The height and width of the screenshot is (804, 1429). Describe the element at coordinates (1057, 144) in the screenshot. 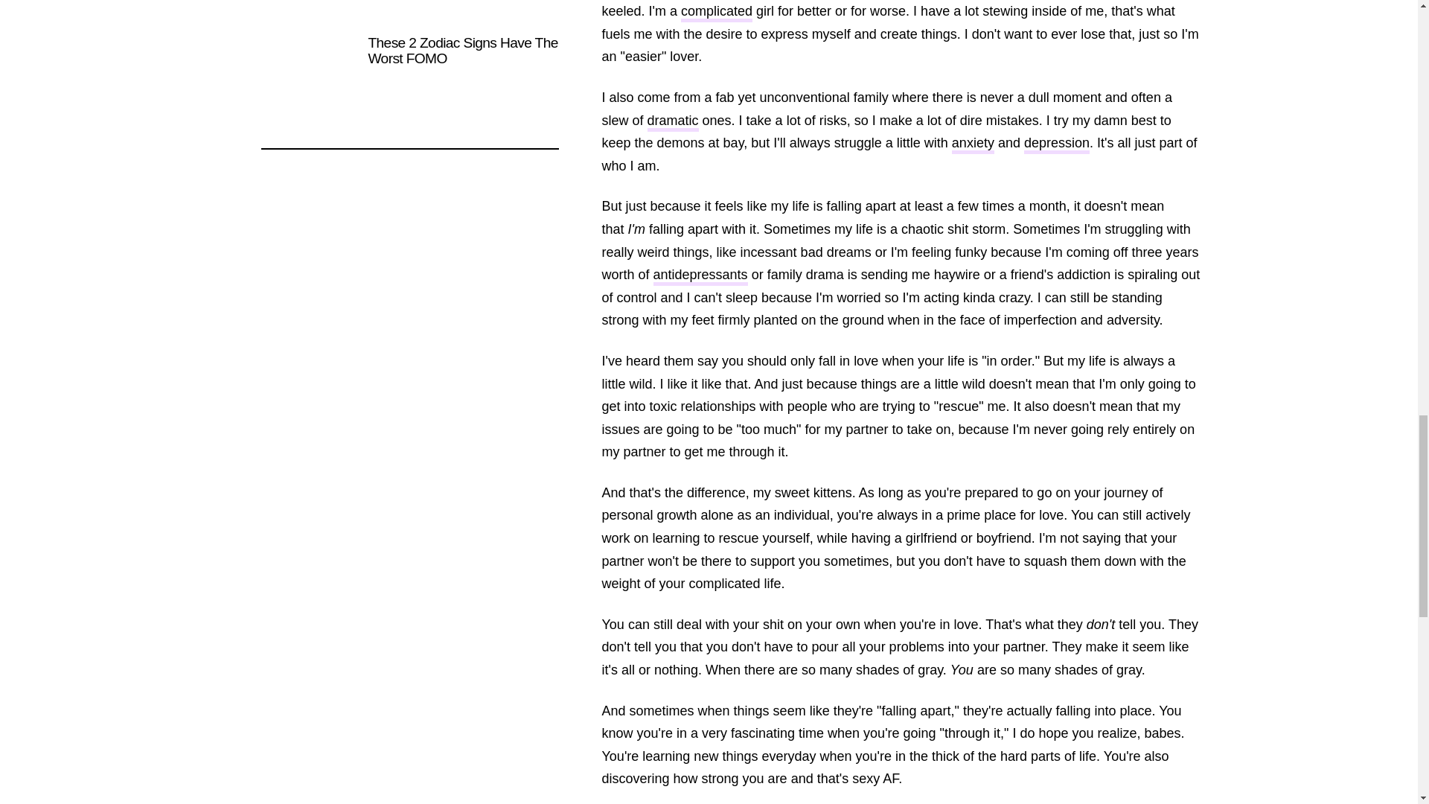

I see `depression` at that location.